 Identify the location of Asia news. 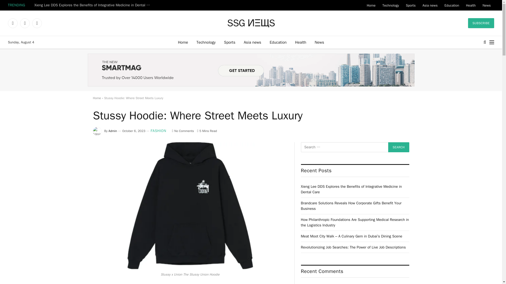
(252, 42).